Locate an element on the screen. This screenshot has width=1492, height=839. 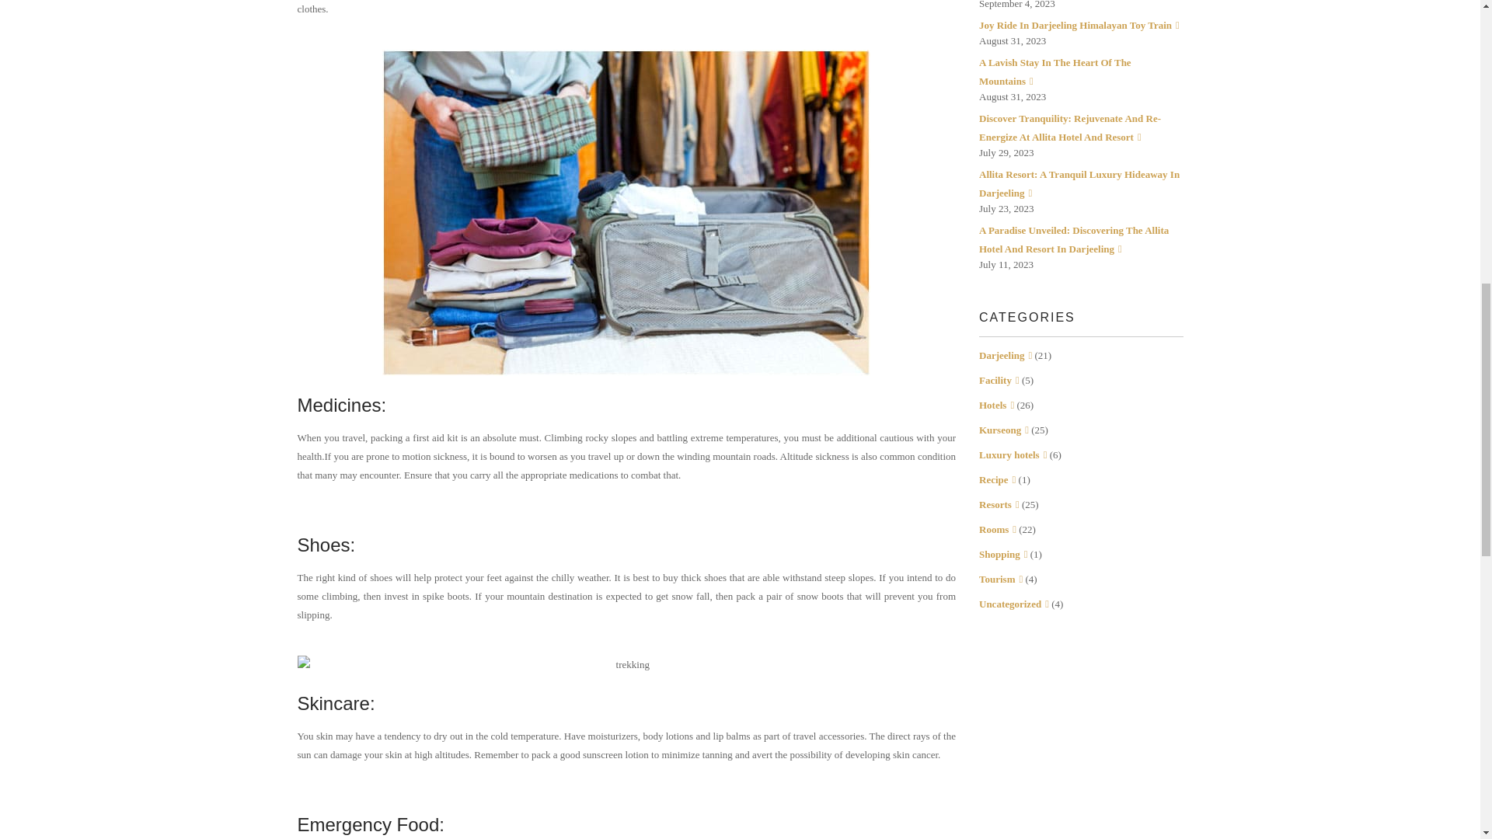
Allita Resort: A Tranquil Luxury Hideaway In Darjeeling is located at coordinates (1079, 183).